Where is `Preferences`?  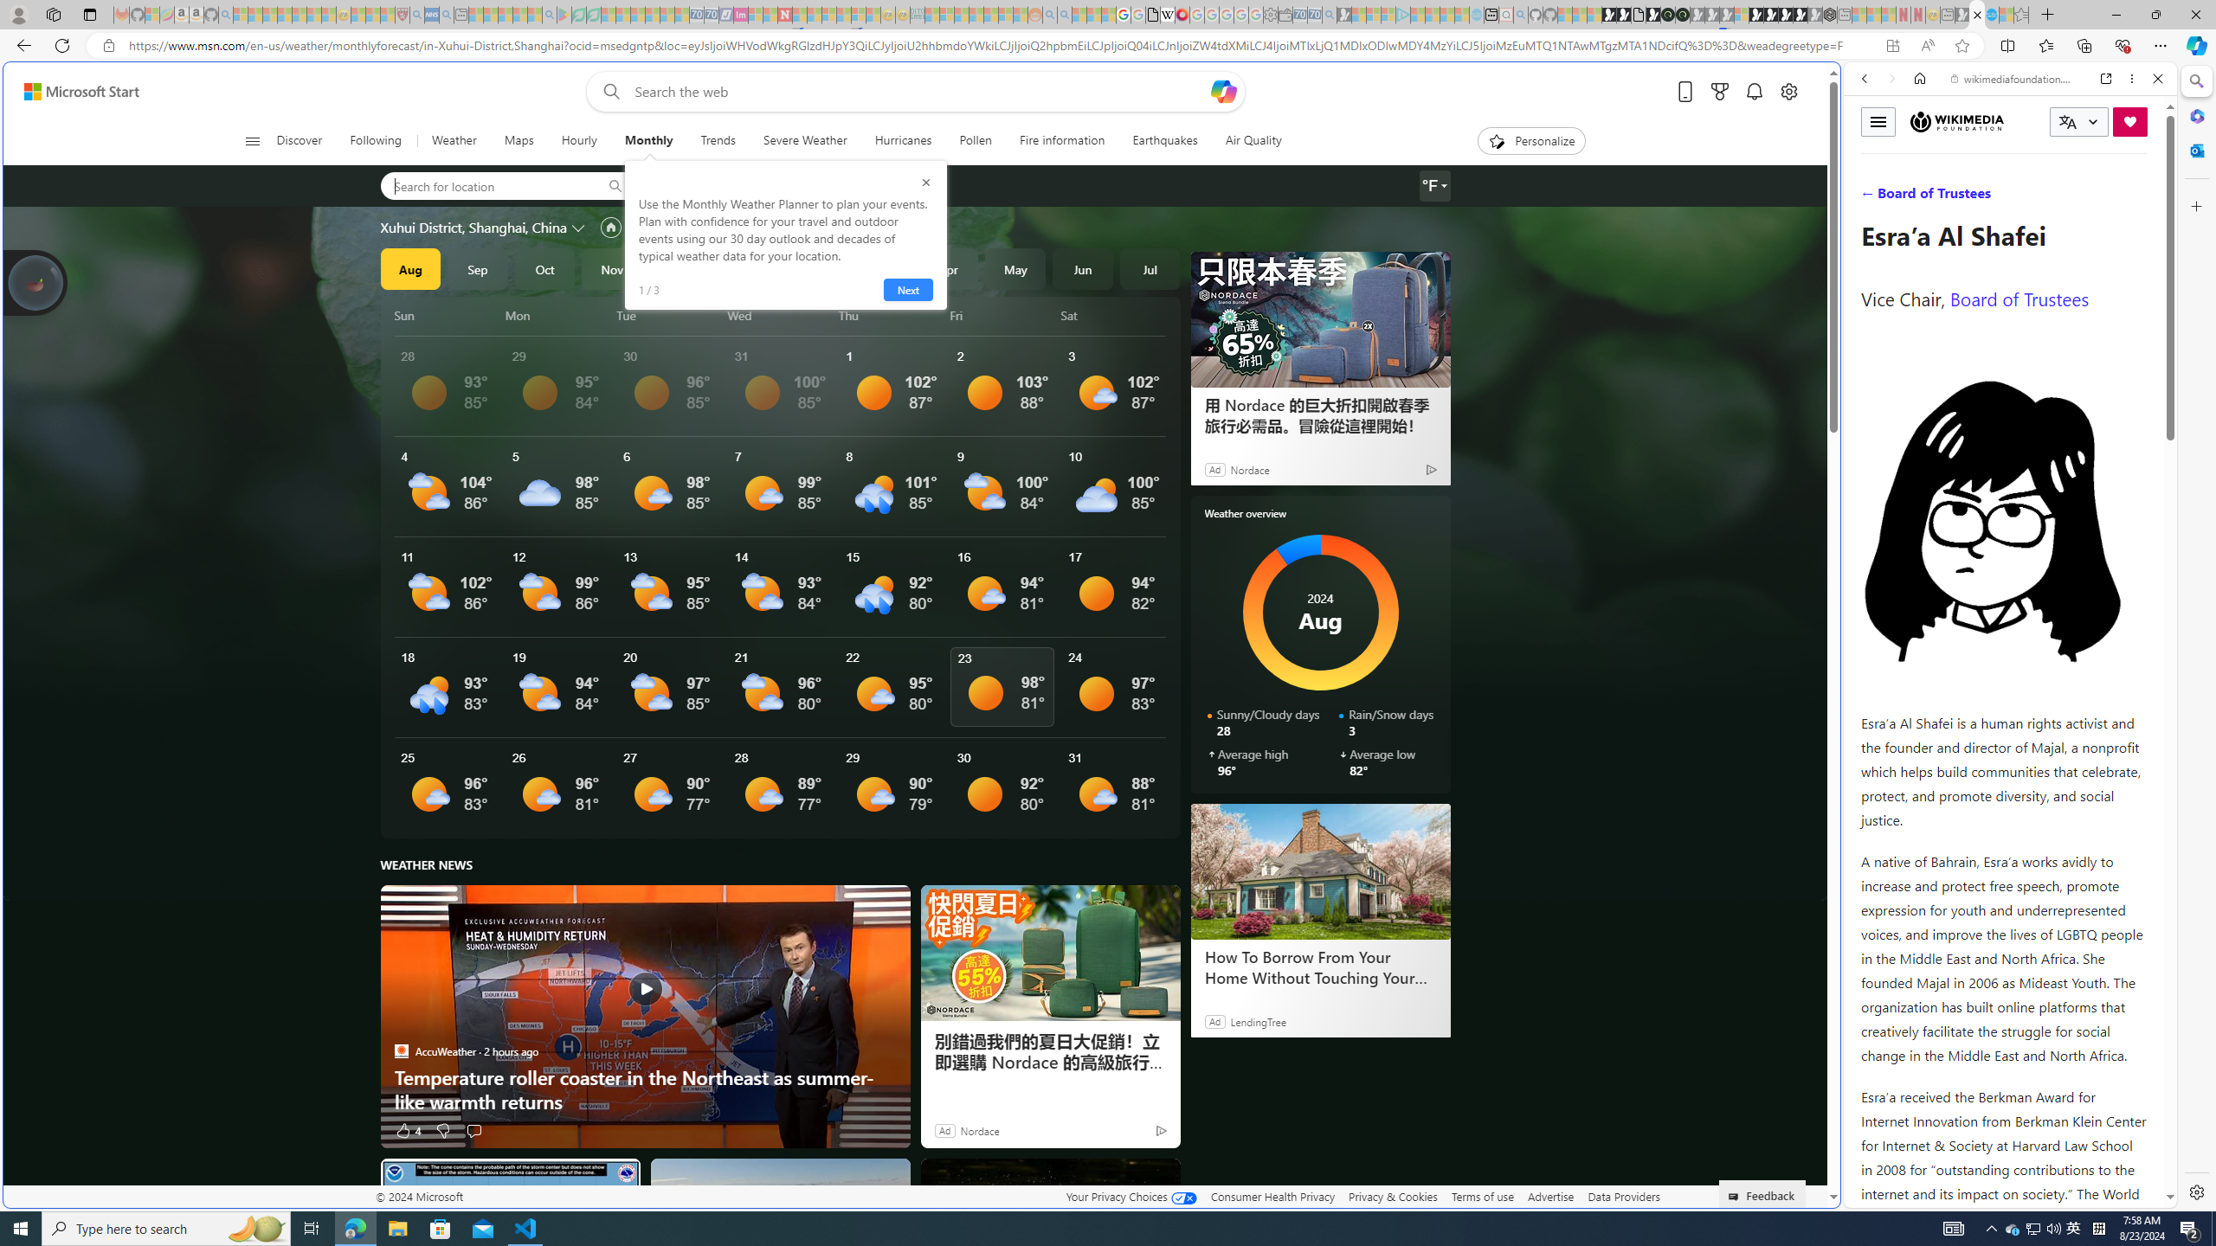 Preferences is located at coordinates (2136, 197).